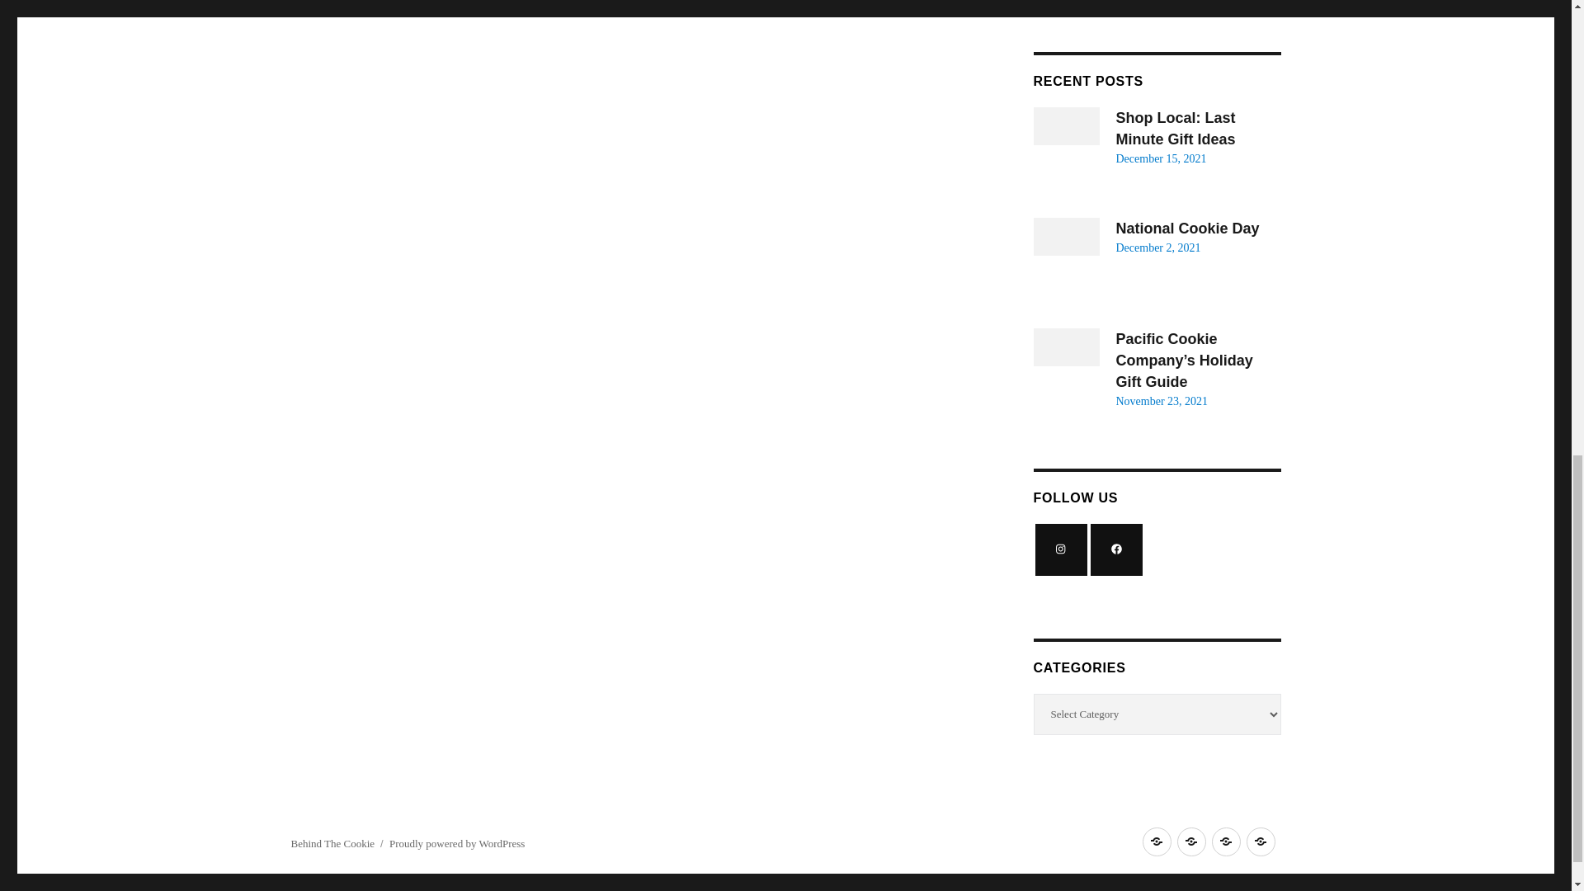 The image size is (1584, 891). Describe the element at coordinates (1160, 158) in the screenshot. I see `December 15, 2021` at that location.